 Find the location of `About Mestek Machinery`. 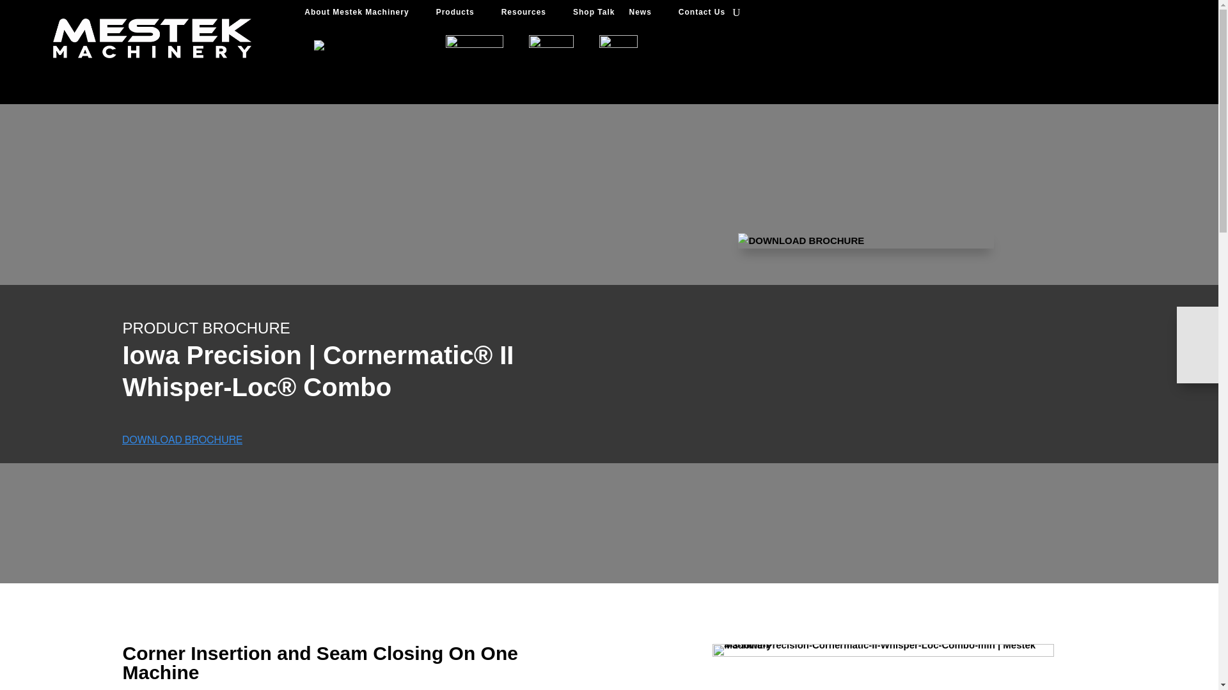

About Mestek Machinery is located at coordinates (363, 14).